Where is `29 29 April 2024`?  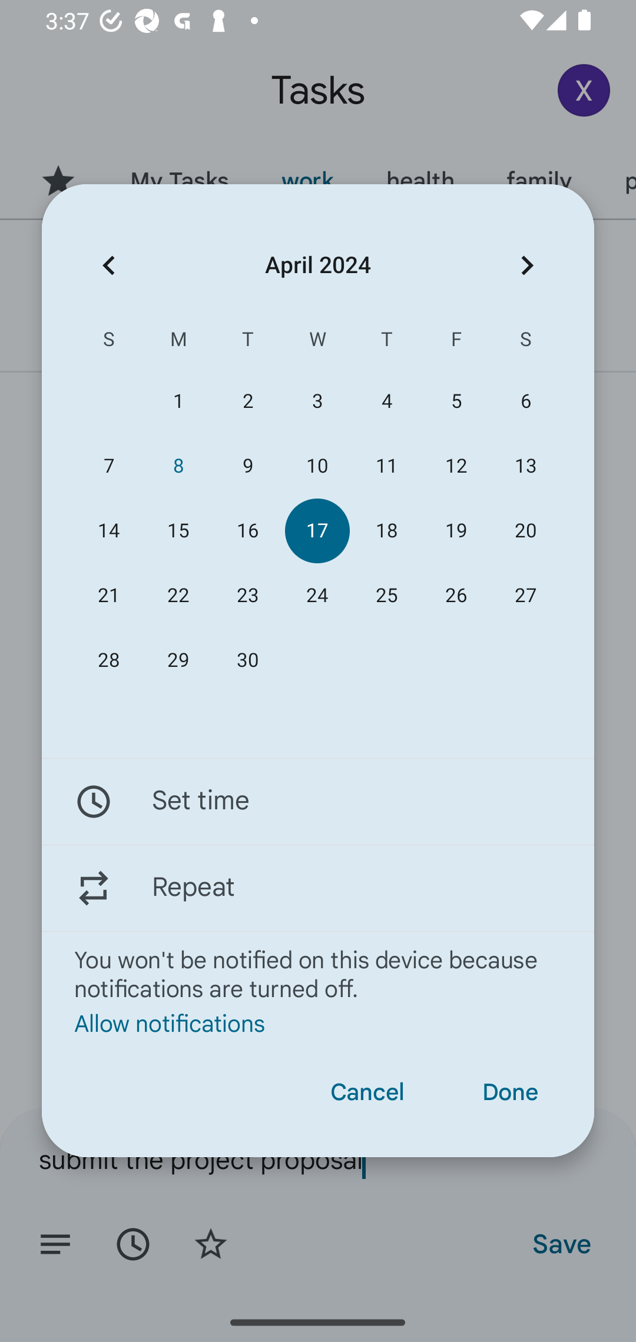
29 29 April 2024 is located at coordinates (178, 660).